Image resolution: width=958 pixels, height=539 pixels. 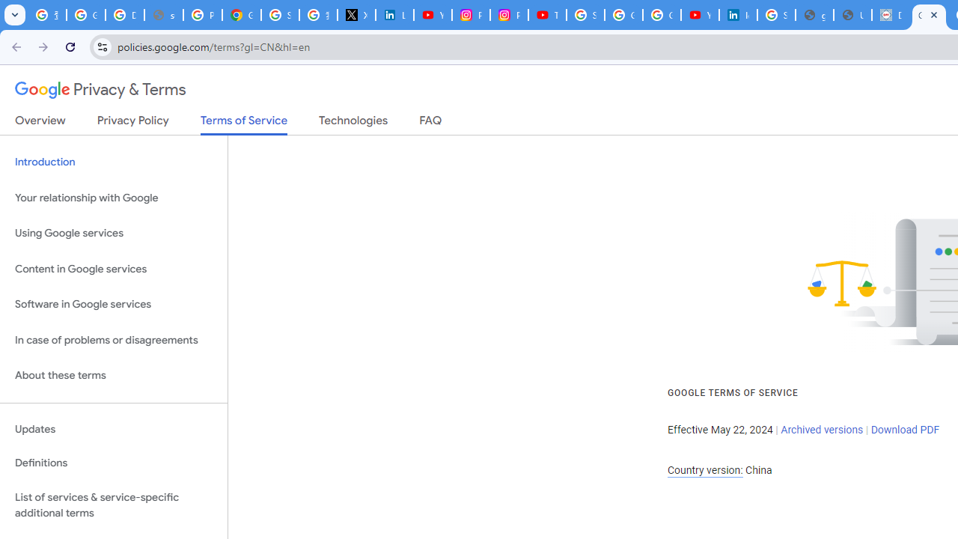 What do you see at coordinates (822, 430) in the screenshot?
I see `Archived versions` at bounding box center [822, 430].